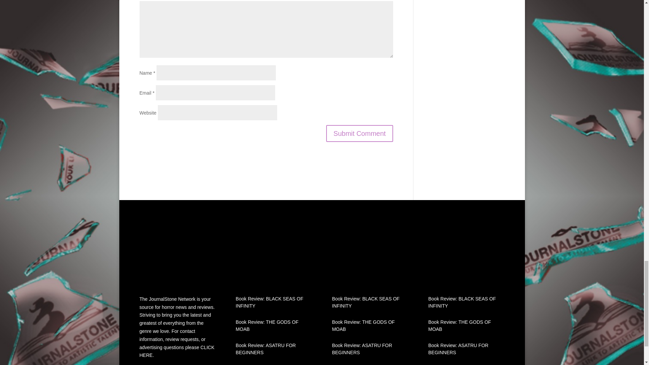 Image resolution: width=649 pixels, height=365 pixels. What do you see at coordinates (267, 325) in the screenshot?
I see `Book Review: THE GODS OF MOAB` at bounding box center [267, 325].